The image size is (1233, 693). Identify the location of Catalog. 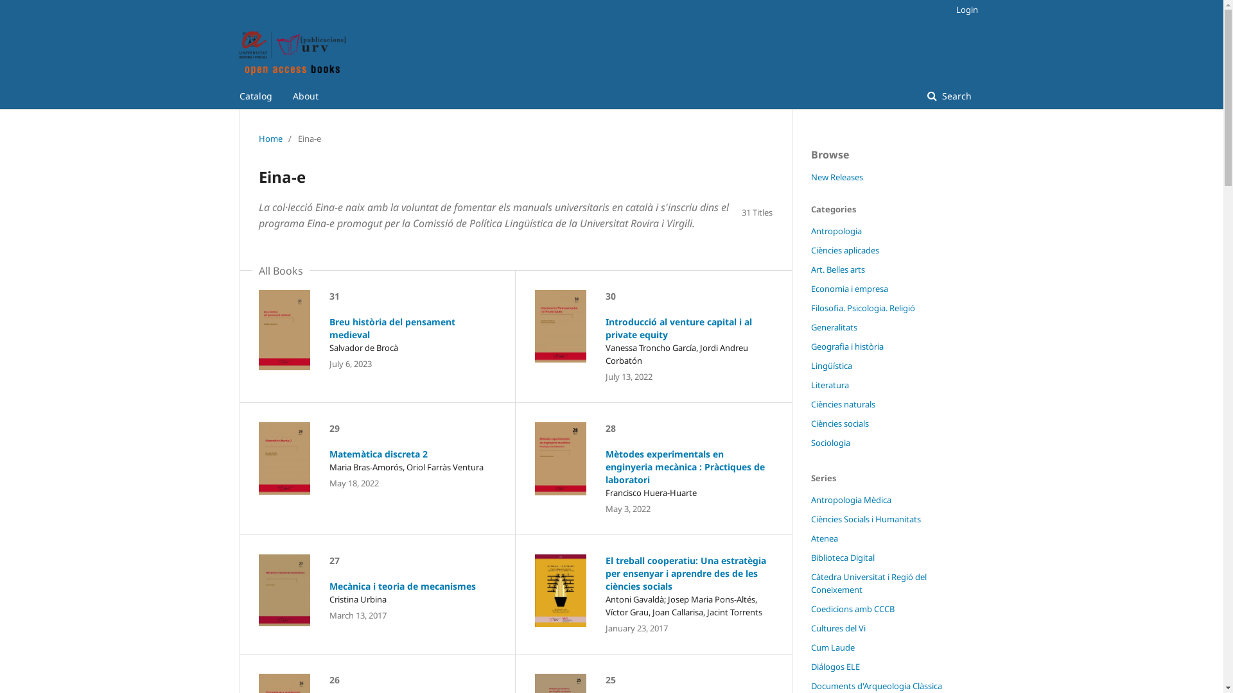
(256, 96).